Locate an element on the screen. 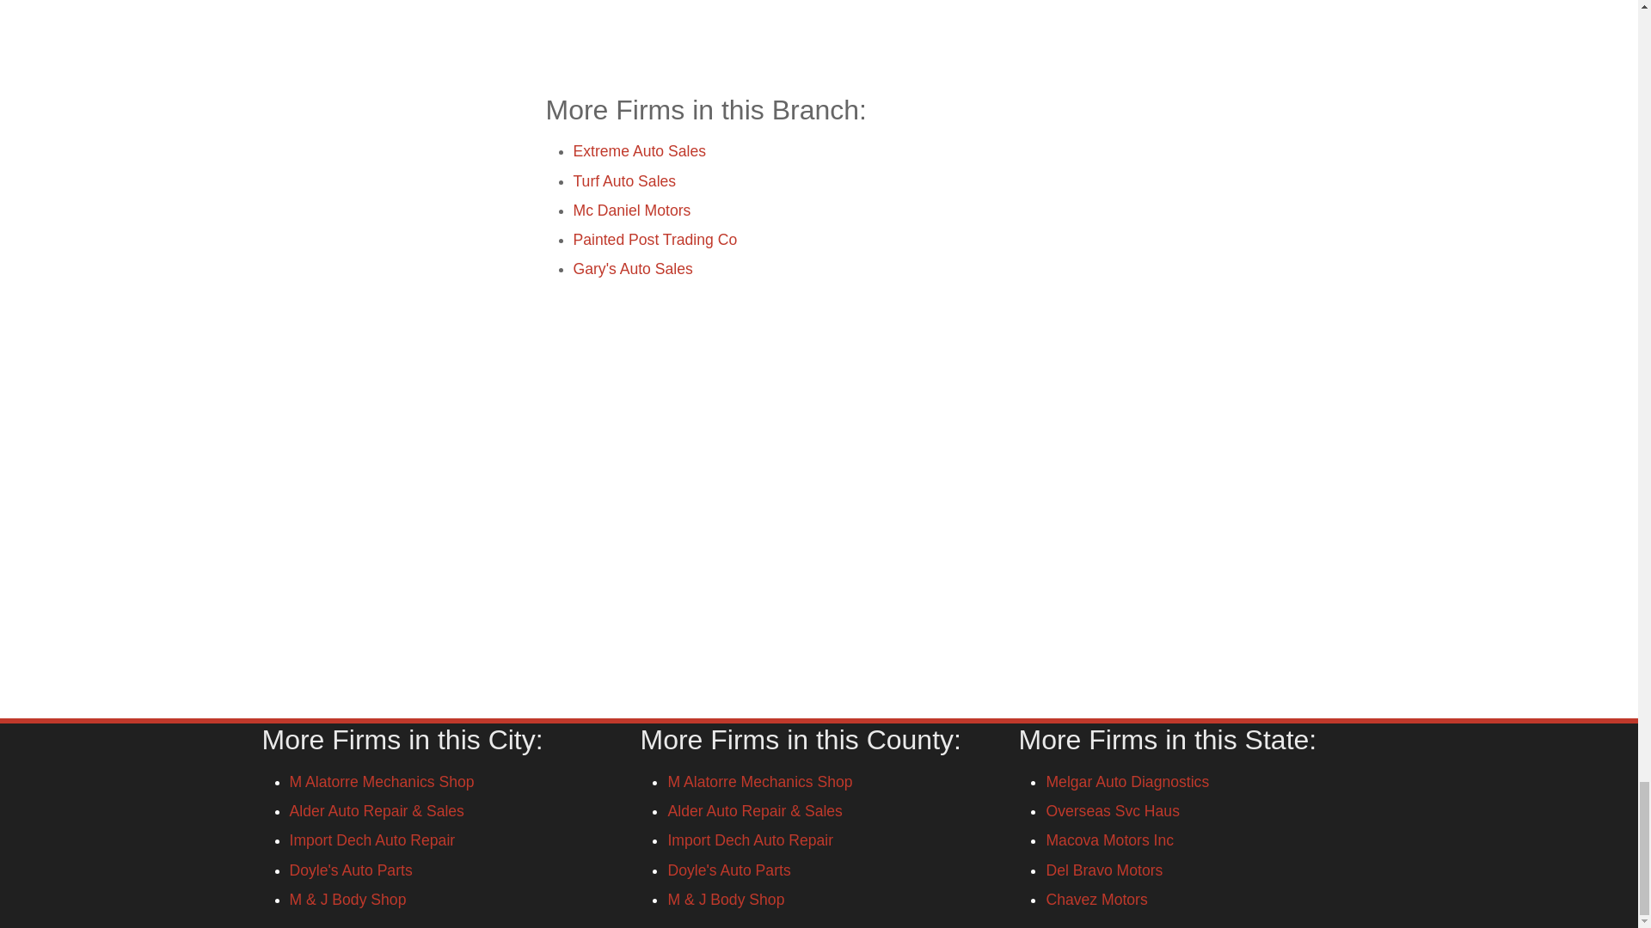 The image size is (1651, 928). Mc Daniel Motors is located at coordinates (631, 210).